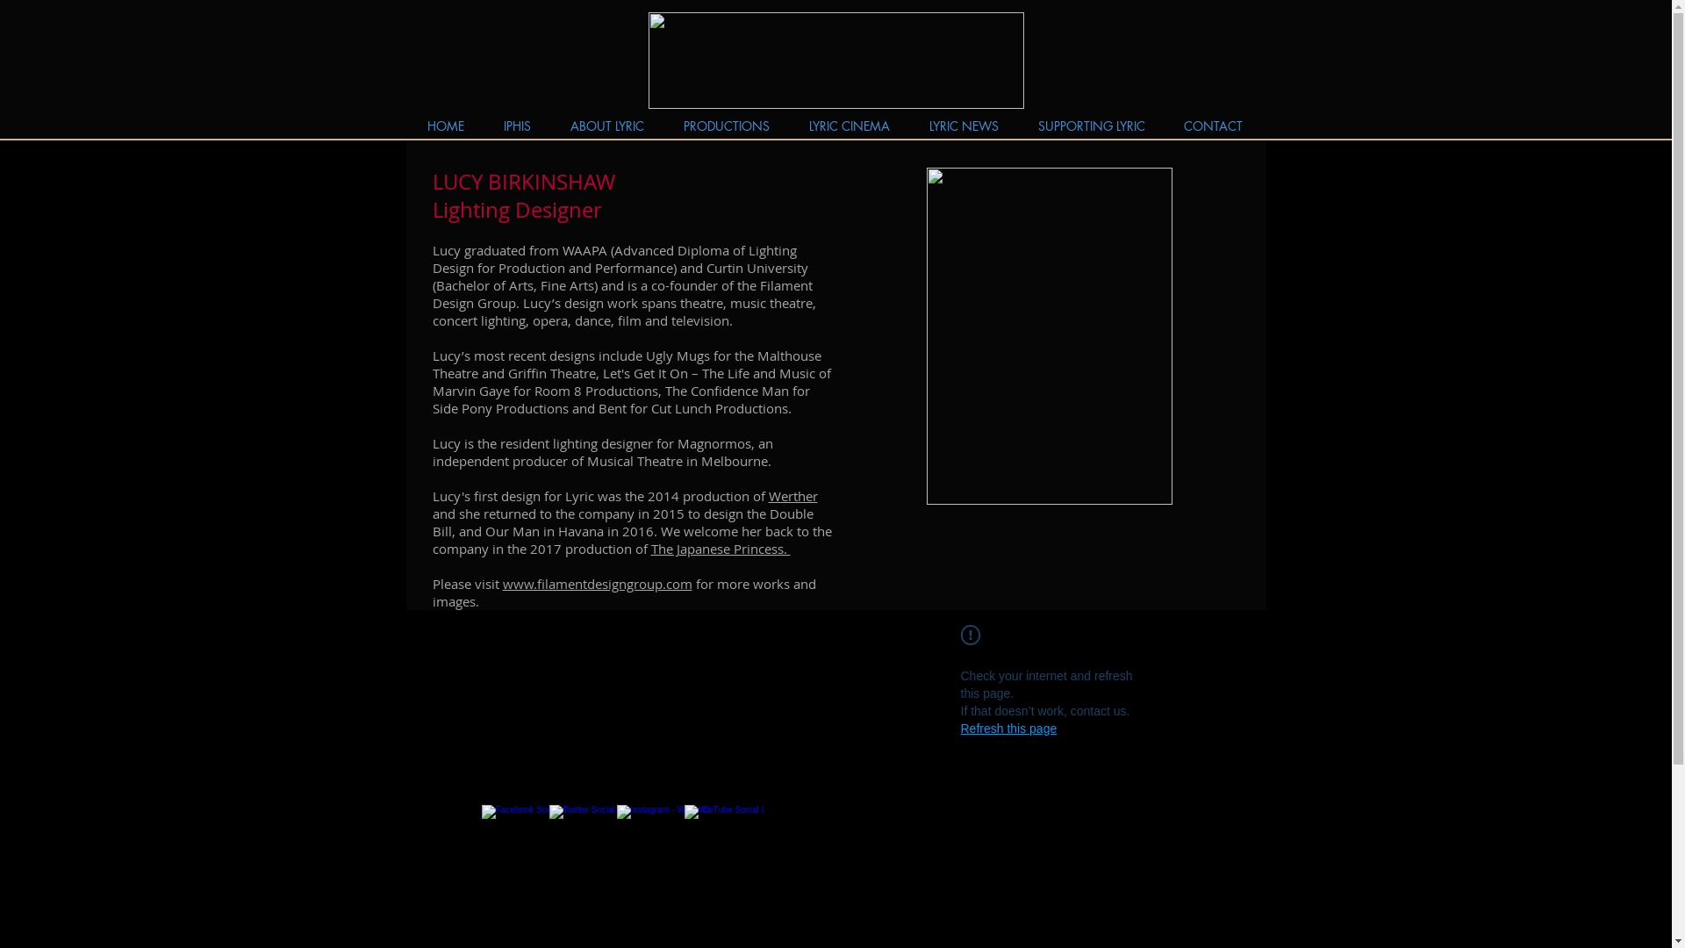 This screenshot has width=1685, height=948. I want to click on www.filamentdesigngroup.com, so click(597, 584).